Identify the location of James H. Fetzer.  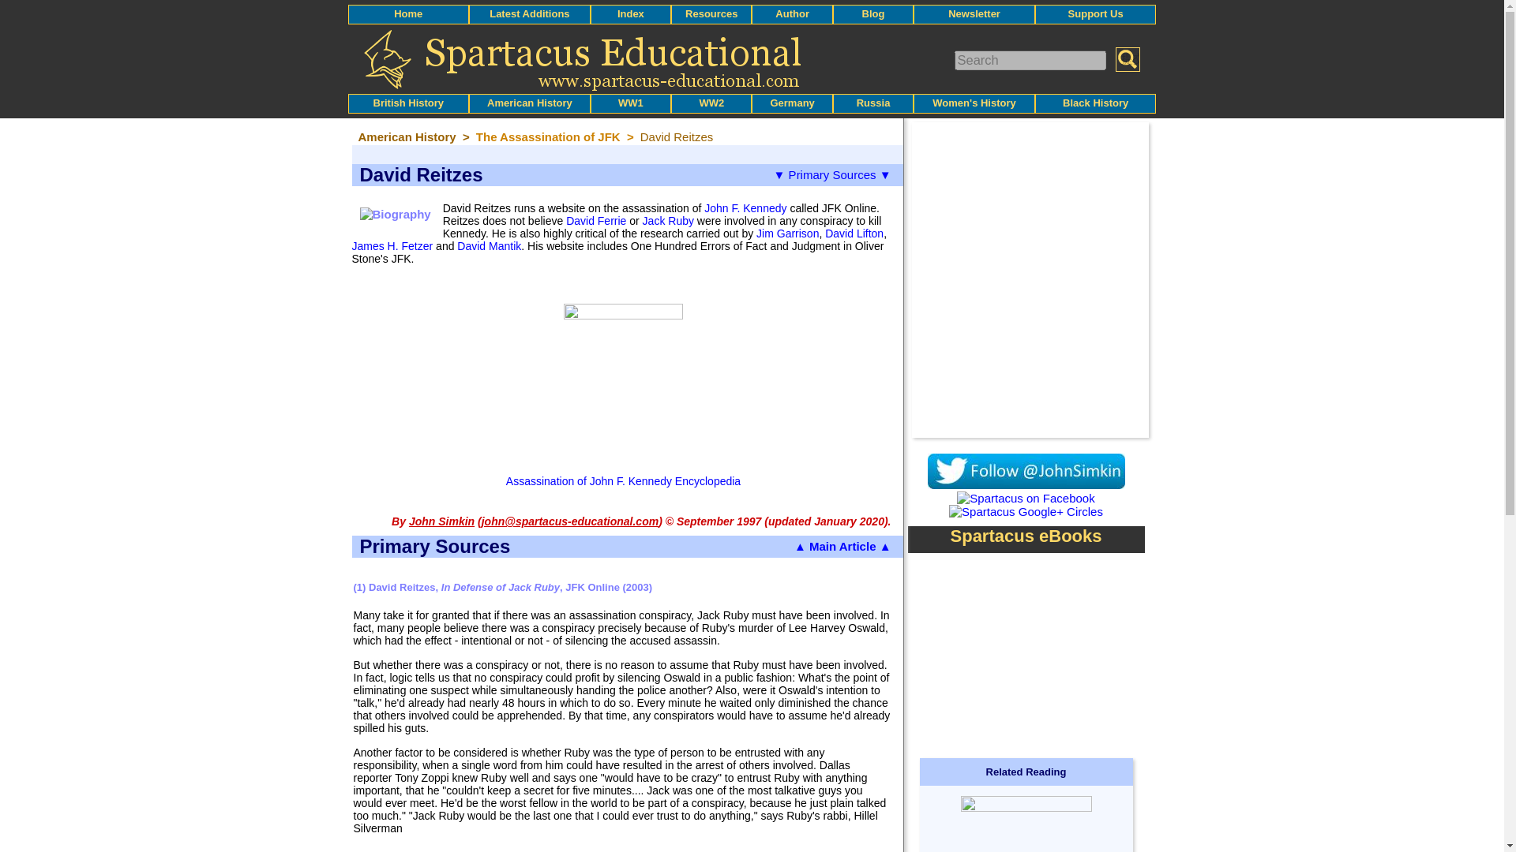
(392, 245).